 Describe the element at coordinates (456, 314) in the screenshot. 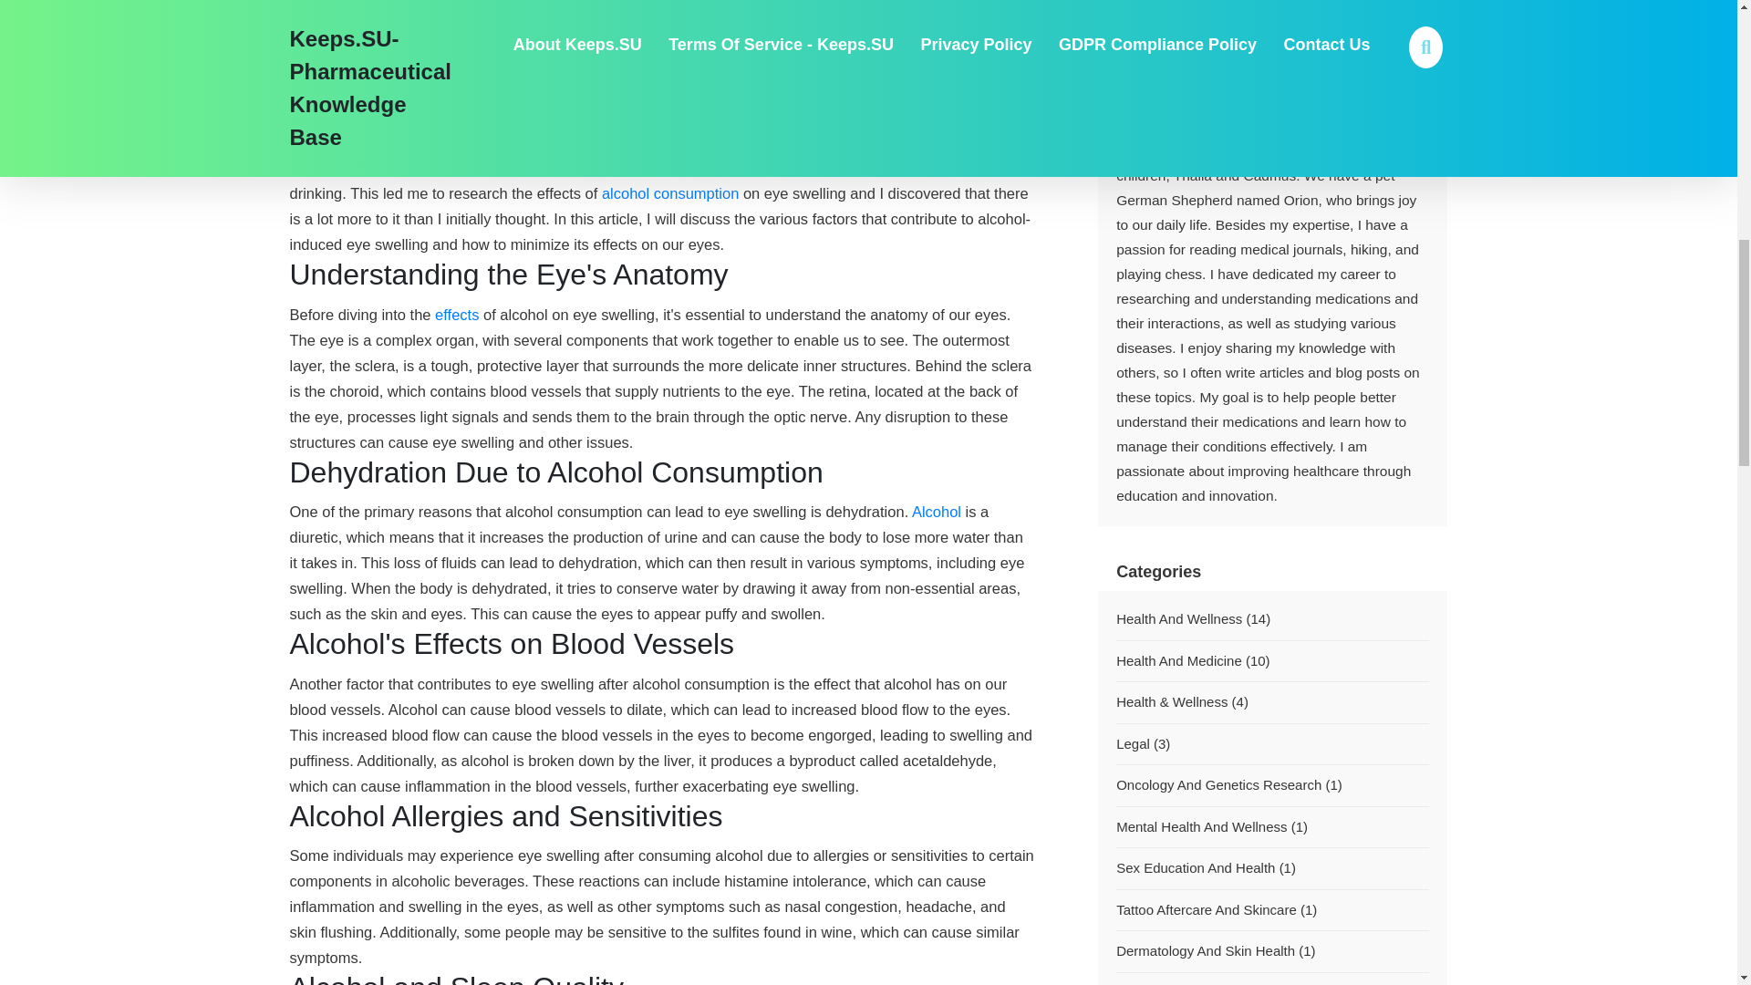

I see `effects` at that location.